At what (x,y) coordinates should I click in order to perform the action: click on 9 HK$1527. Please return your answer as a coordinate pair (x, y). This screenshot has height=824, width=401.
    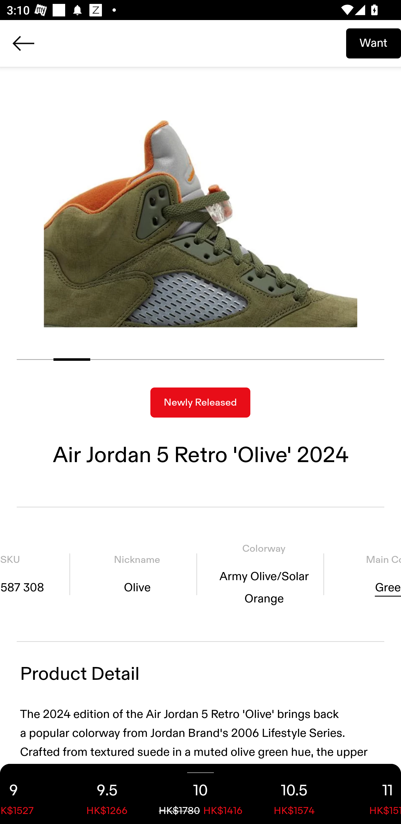
    Looking at the image, I should click on (30, 794).